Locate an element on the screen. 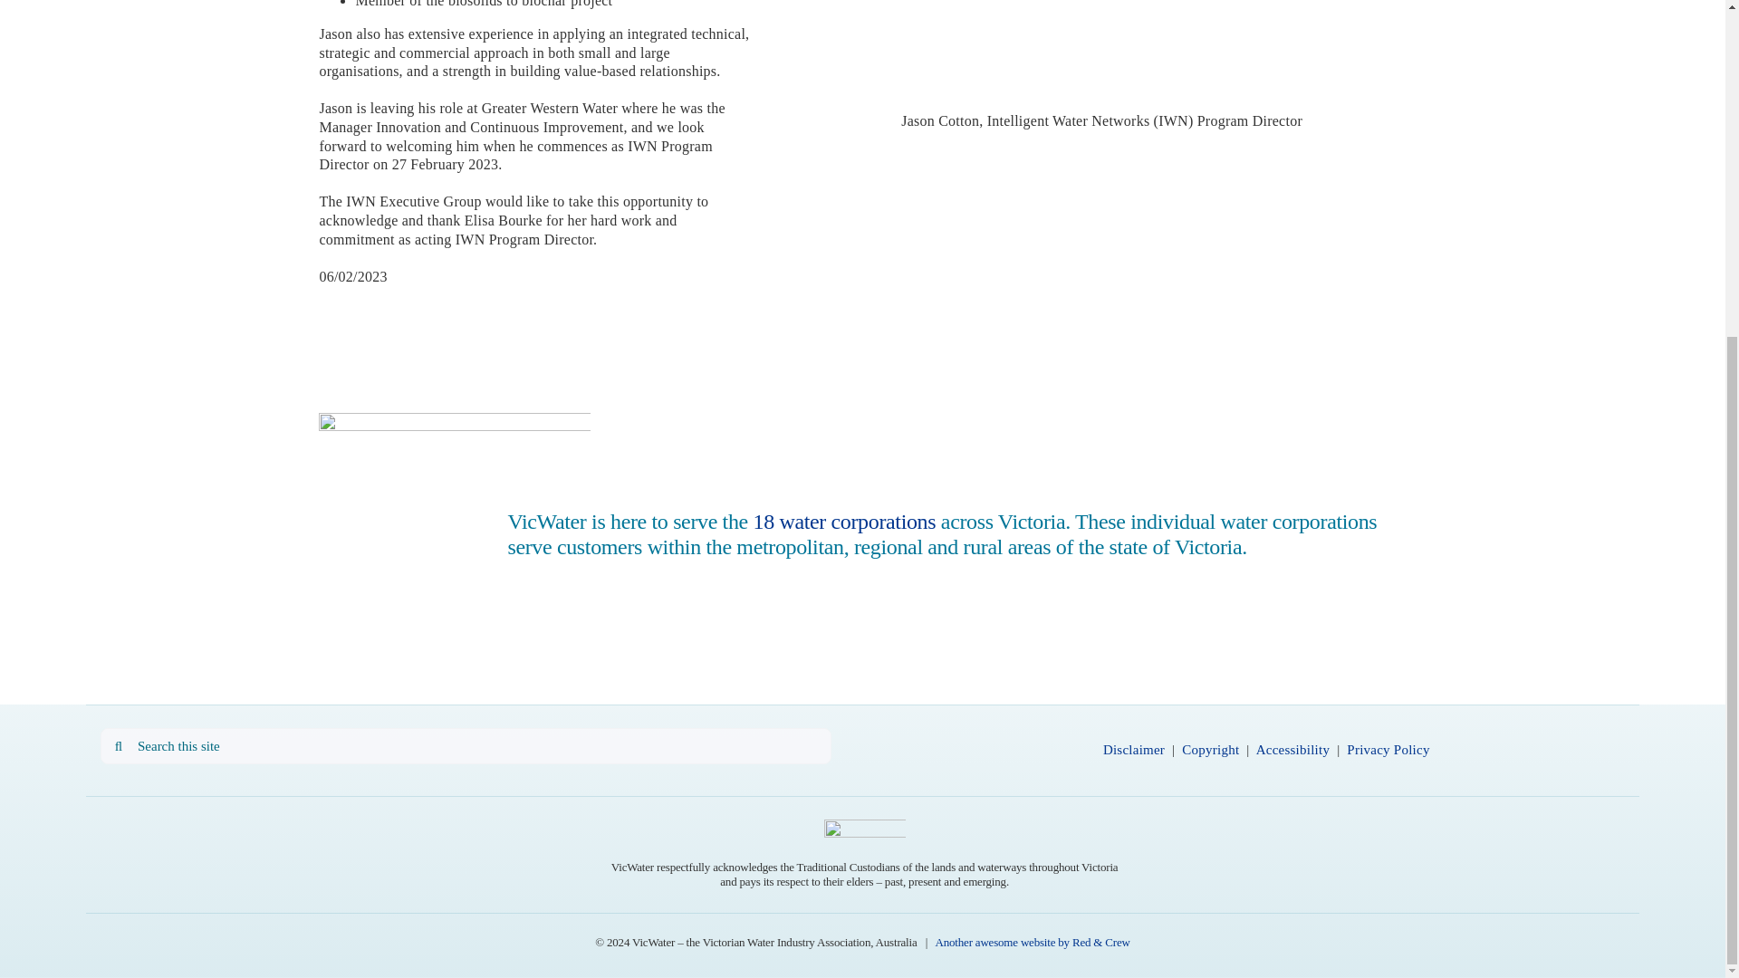 The width and height of the screenshot is (1739, 978). Privacy Policy is located at coordinates (1388, 749).